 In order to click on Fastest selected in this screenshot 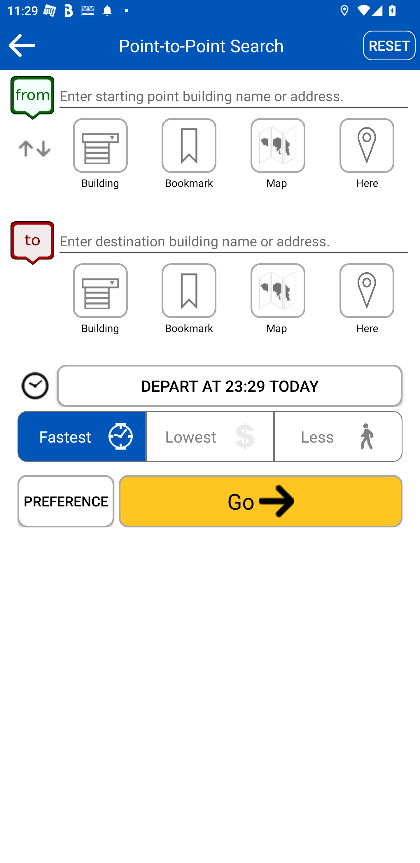, I will do `click(83, 436)`.